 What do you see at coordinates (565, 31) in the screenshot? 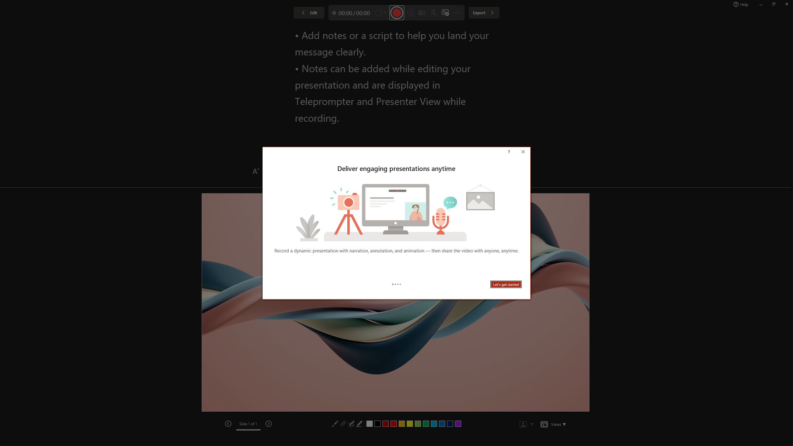
I see `Gallery` at bounding box center [565, 31].